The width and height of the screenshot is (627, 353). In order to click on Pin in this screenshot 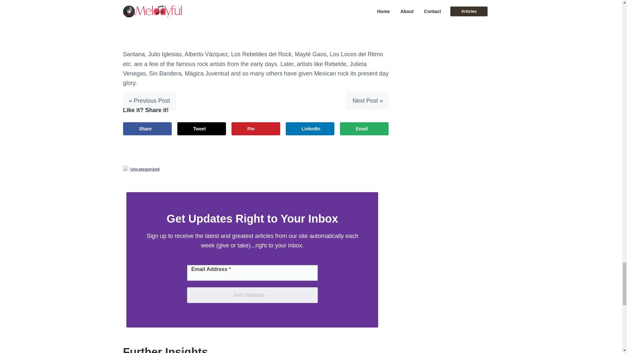, I will do `click(256, 128)`.